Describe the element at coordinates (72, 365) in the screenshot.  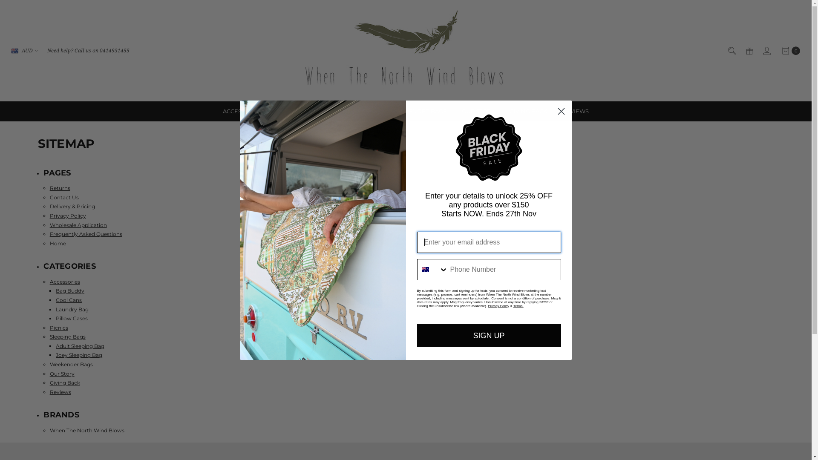
I see `Weekender Bags` at that location.